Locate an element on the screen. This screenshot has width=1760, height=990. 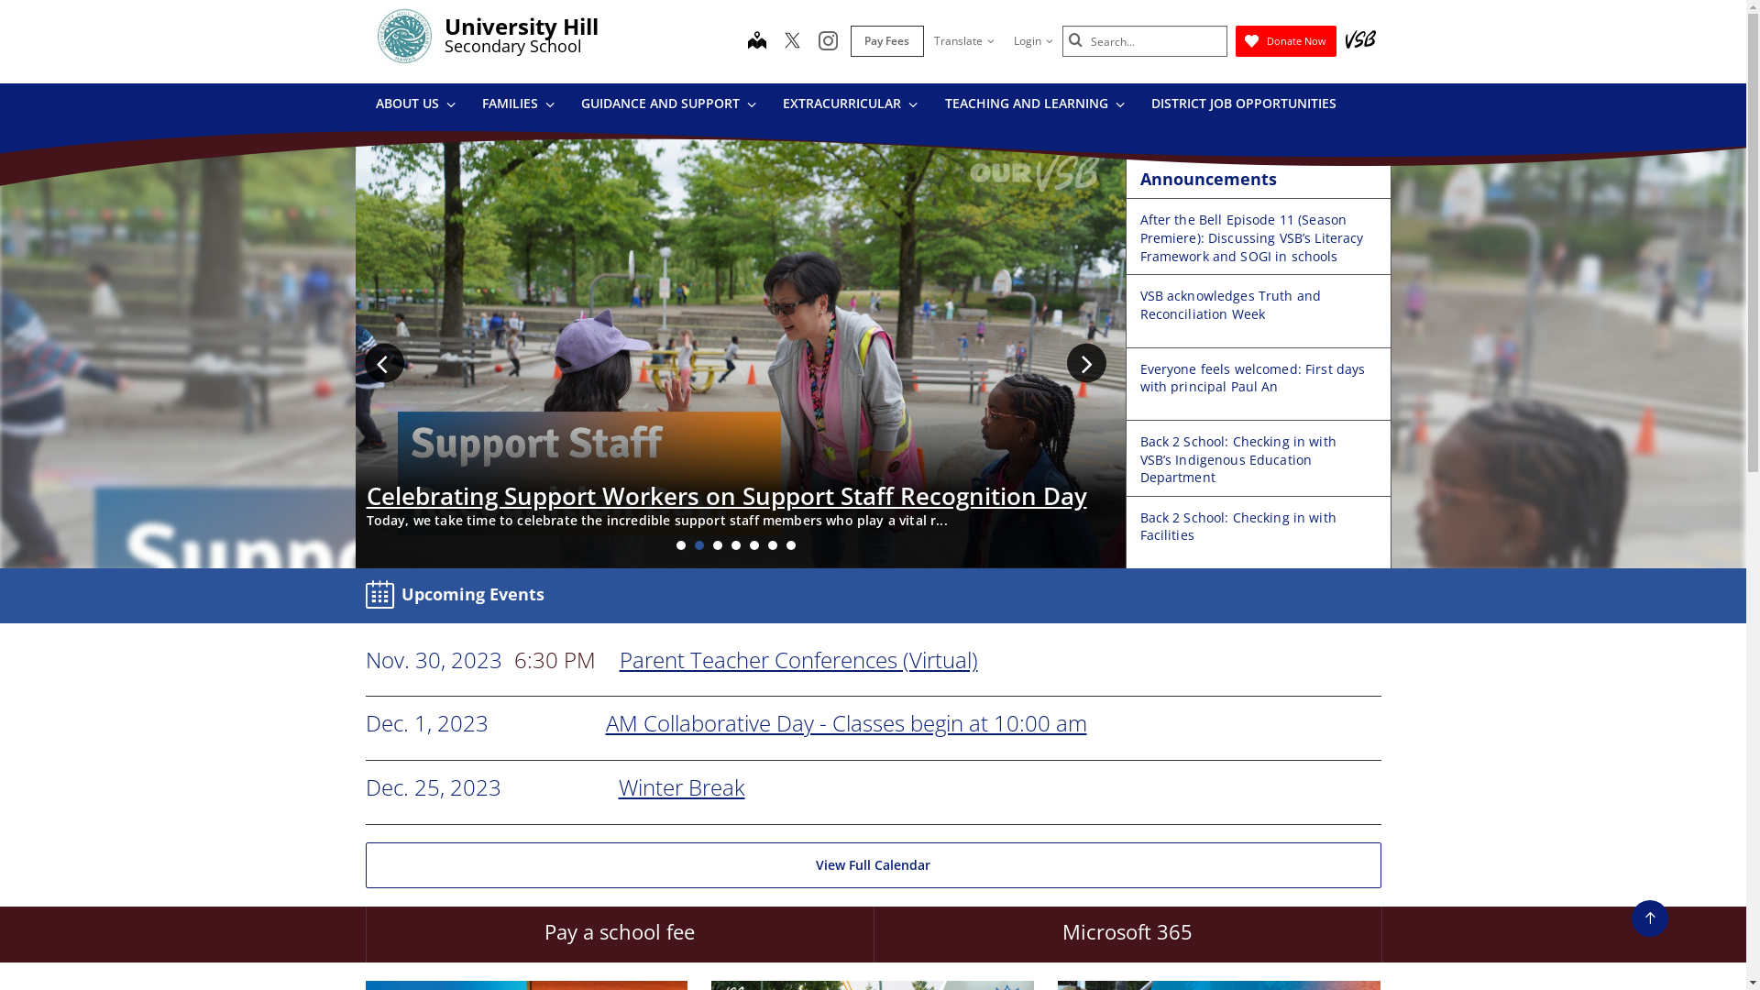
View Full Calendar is located at coordinates (873, 865).